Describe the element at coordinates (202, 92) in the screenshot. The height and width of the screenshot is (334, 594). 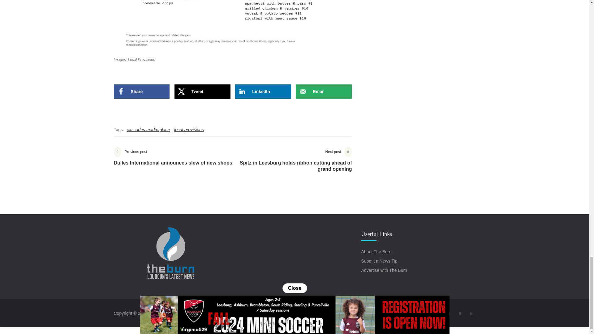
I see `Share on X` at that location.